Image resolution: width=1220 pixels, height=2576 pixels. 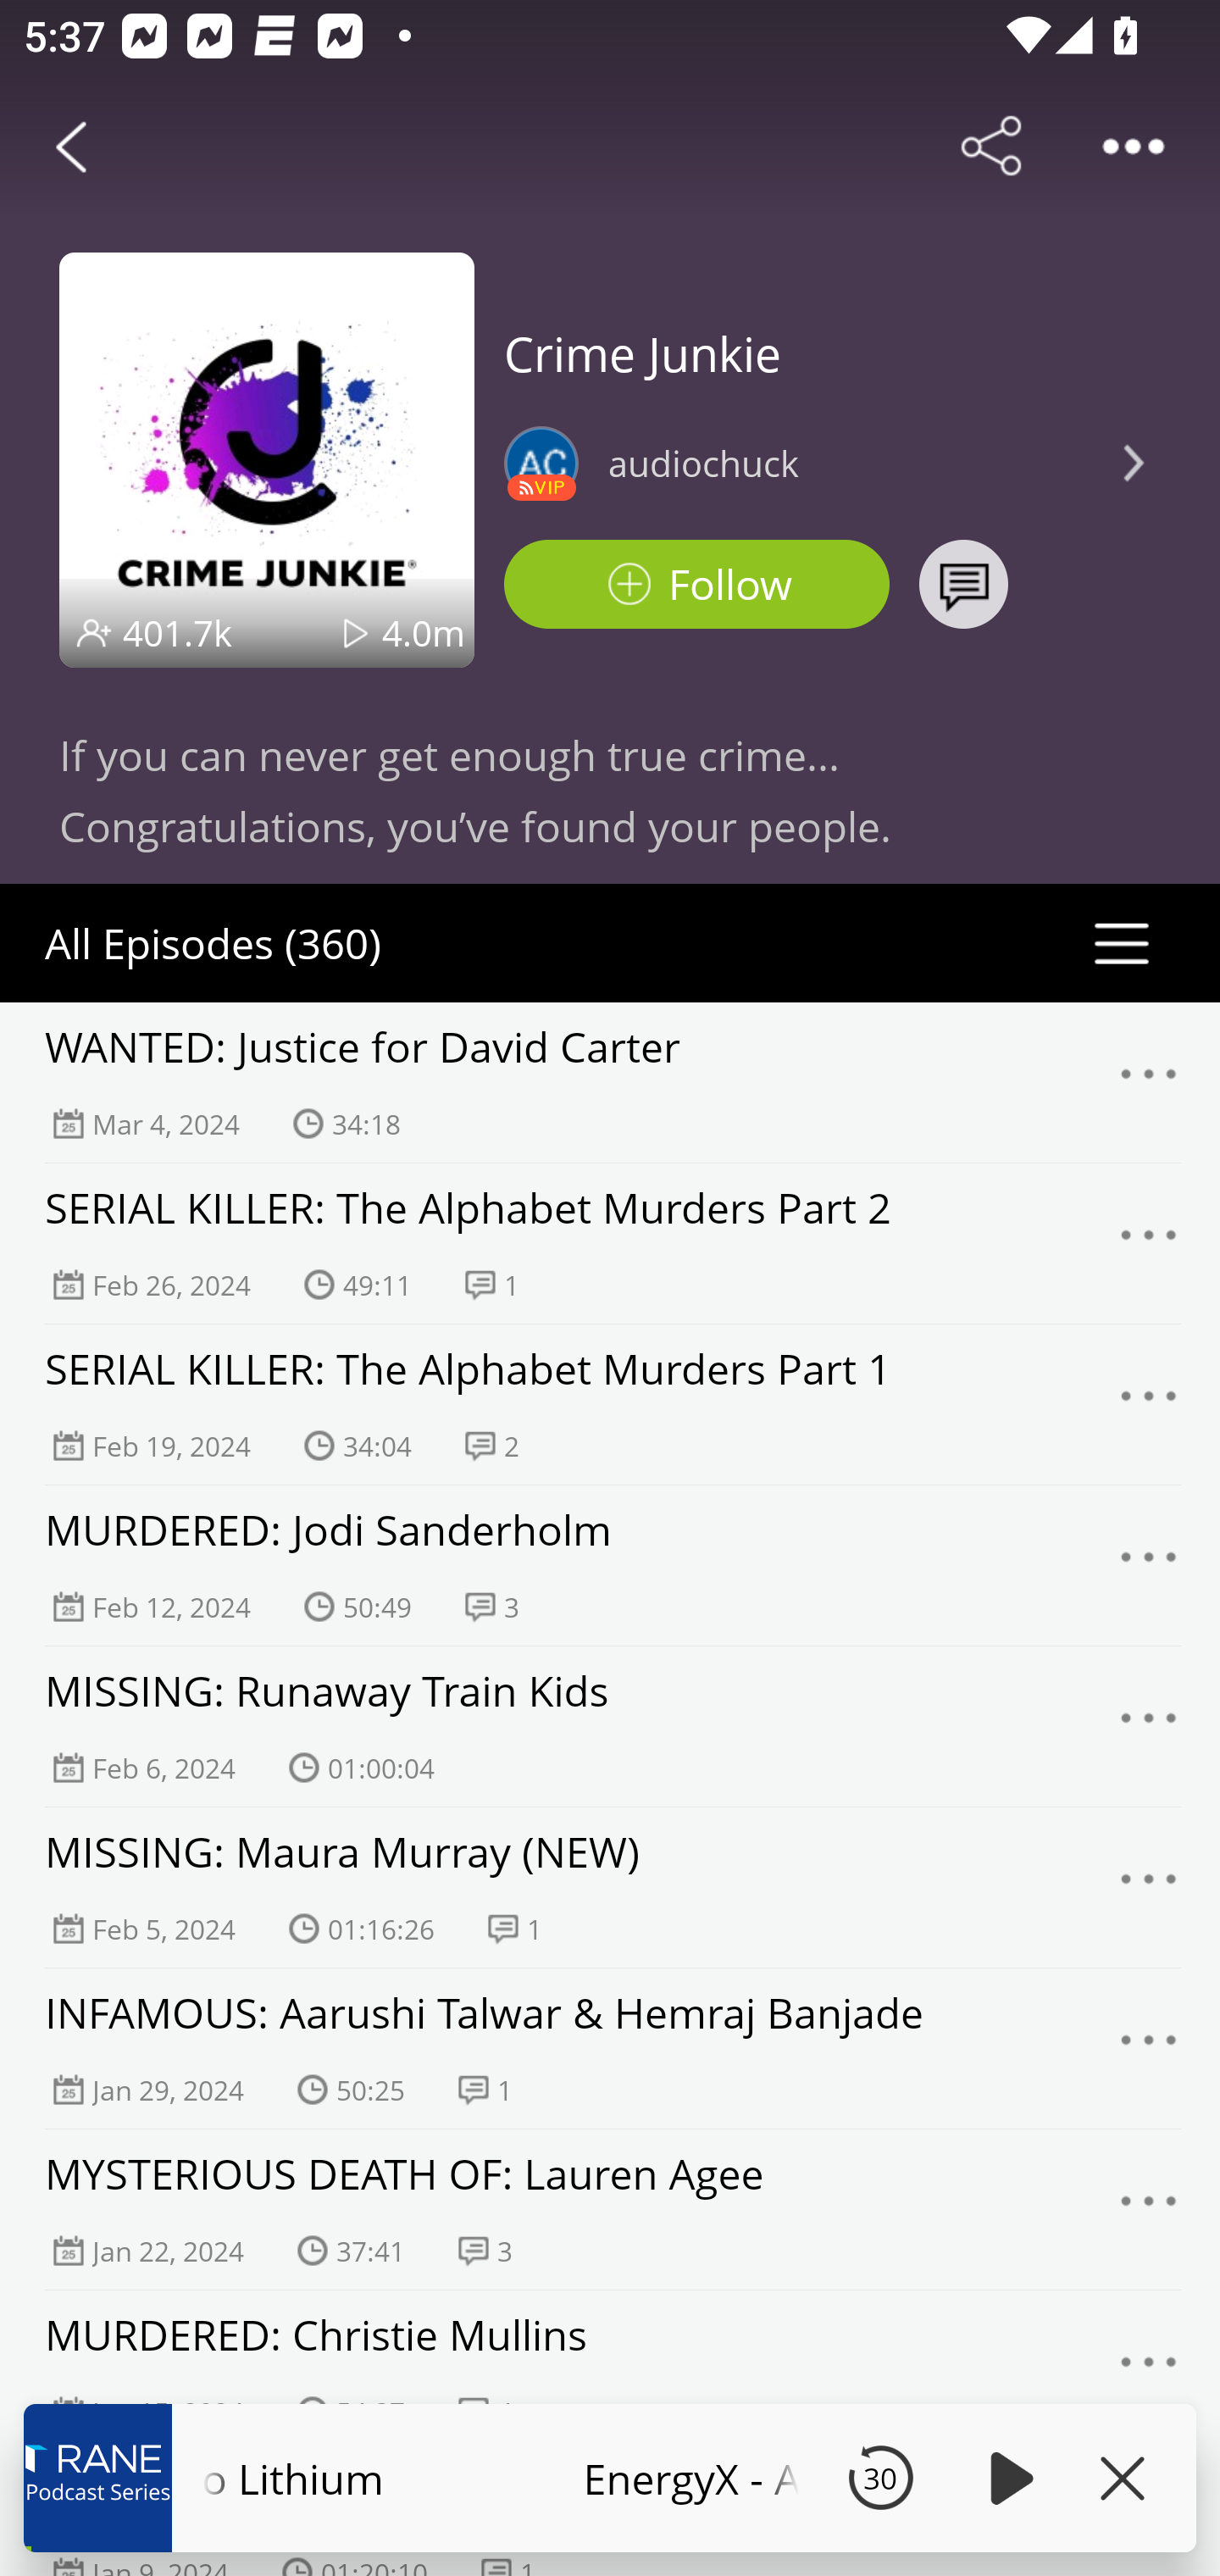 What do you see at coordinates (1149, 1083) in the screenshot?
I see `Menu` at bounding box center [1149, 1083].